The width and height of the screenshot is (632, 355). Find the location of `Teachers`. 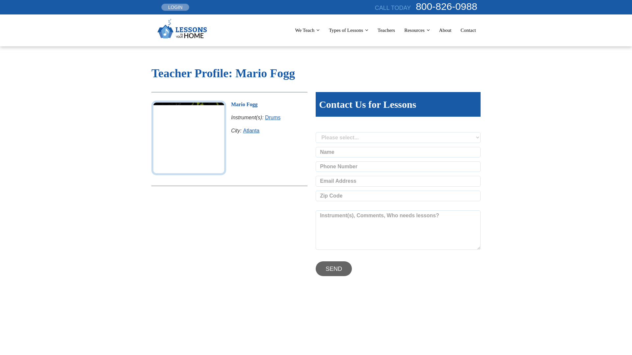

Teachers is located at coordinates (386, 30).